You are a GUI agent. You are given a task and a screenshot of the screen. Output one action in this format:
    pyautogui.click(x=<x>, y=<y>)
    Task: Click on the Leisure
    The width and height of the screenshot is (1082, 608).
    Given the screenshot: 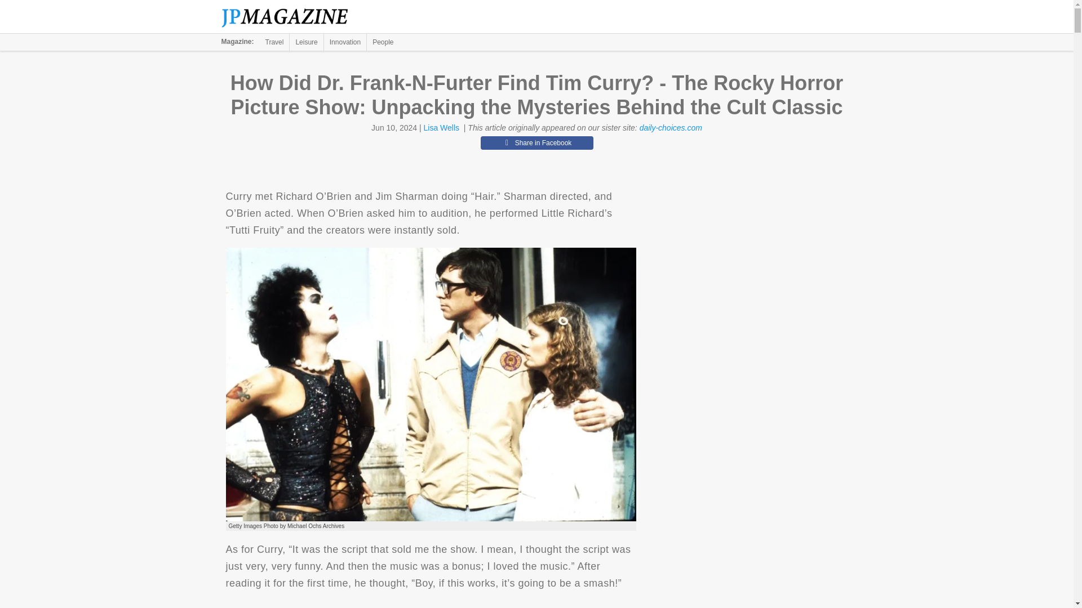 What is the action you would take?
    pyautogui.click(x=306, y=42)
    